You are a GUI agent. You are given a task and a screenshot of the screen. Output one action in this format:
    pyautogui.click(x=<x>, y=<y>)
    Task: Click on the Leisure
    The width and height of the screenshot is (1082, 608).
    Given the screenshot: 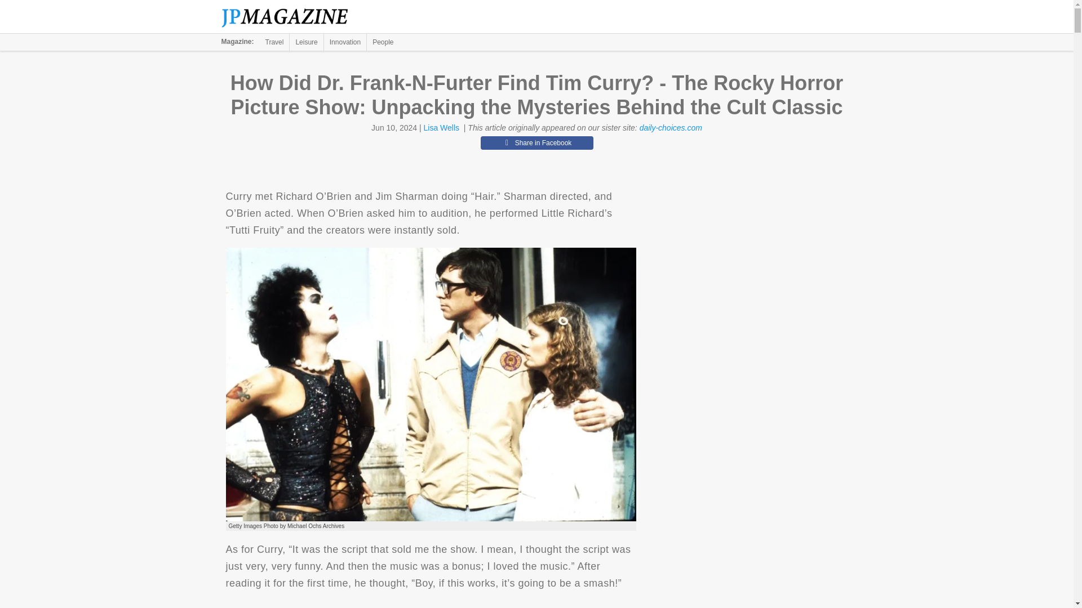 What is the action you would take?
    pyautogui.click(x=306, y=42)
    